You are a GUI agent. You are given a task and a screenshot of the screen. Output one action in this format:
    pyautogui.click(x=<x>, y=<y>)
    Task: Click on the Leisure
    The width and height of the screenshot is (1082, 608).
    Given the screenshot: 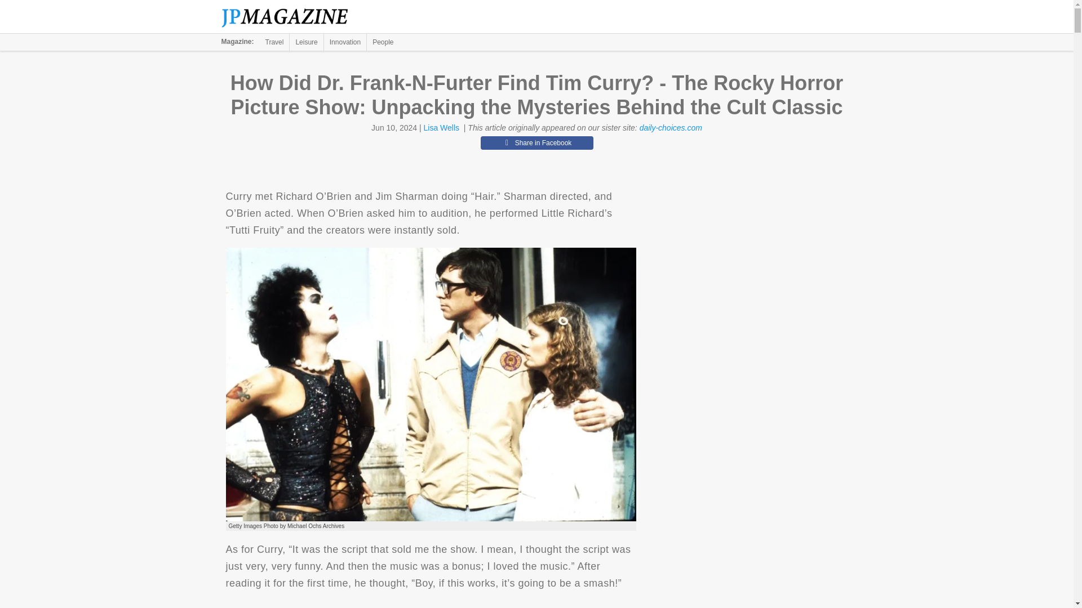 What is the action you would take?
    pyautogui.click(x=306, y=42)
    